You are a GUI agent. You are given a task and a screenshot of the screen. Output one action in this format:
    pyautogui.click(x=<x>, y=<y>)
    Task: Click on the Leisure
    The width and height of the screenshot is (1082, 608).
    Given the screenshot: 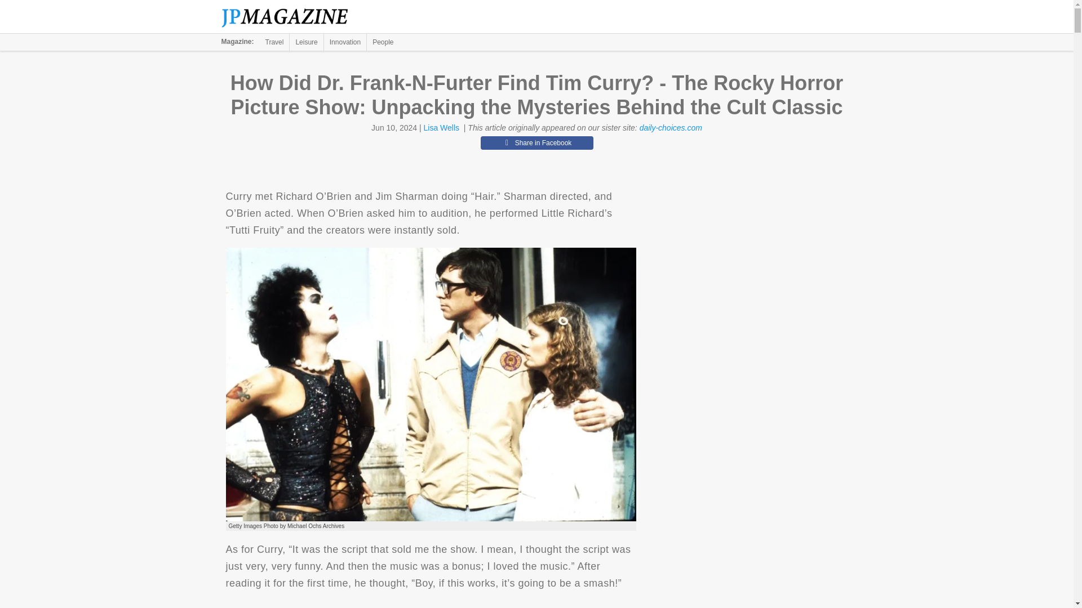 What is the action you would take?
    pyautogui.click(x=306, y=42)
    